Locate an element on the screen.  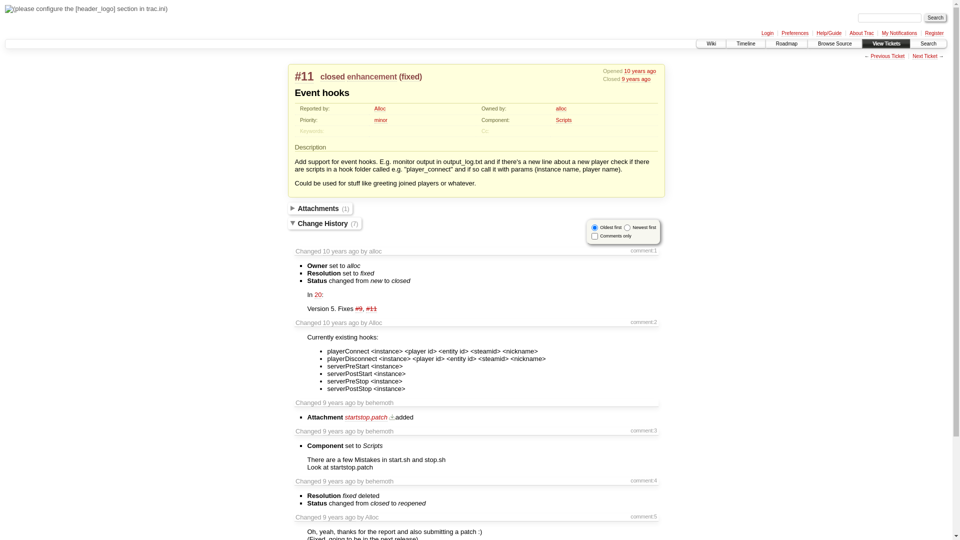
comment:2 is located at coordinates (644, 322).